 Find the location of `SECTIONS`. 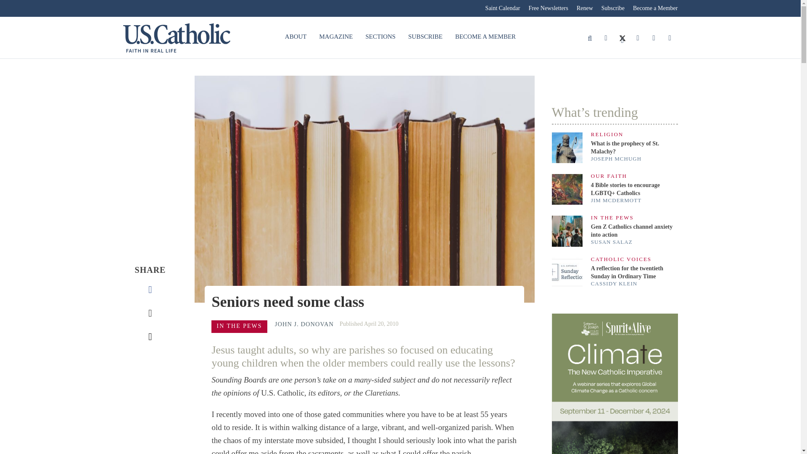

SECTIONS is located at coordinates (380, 37).